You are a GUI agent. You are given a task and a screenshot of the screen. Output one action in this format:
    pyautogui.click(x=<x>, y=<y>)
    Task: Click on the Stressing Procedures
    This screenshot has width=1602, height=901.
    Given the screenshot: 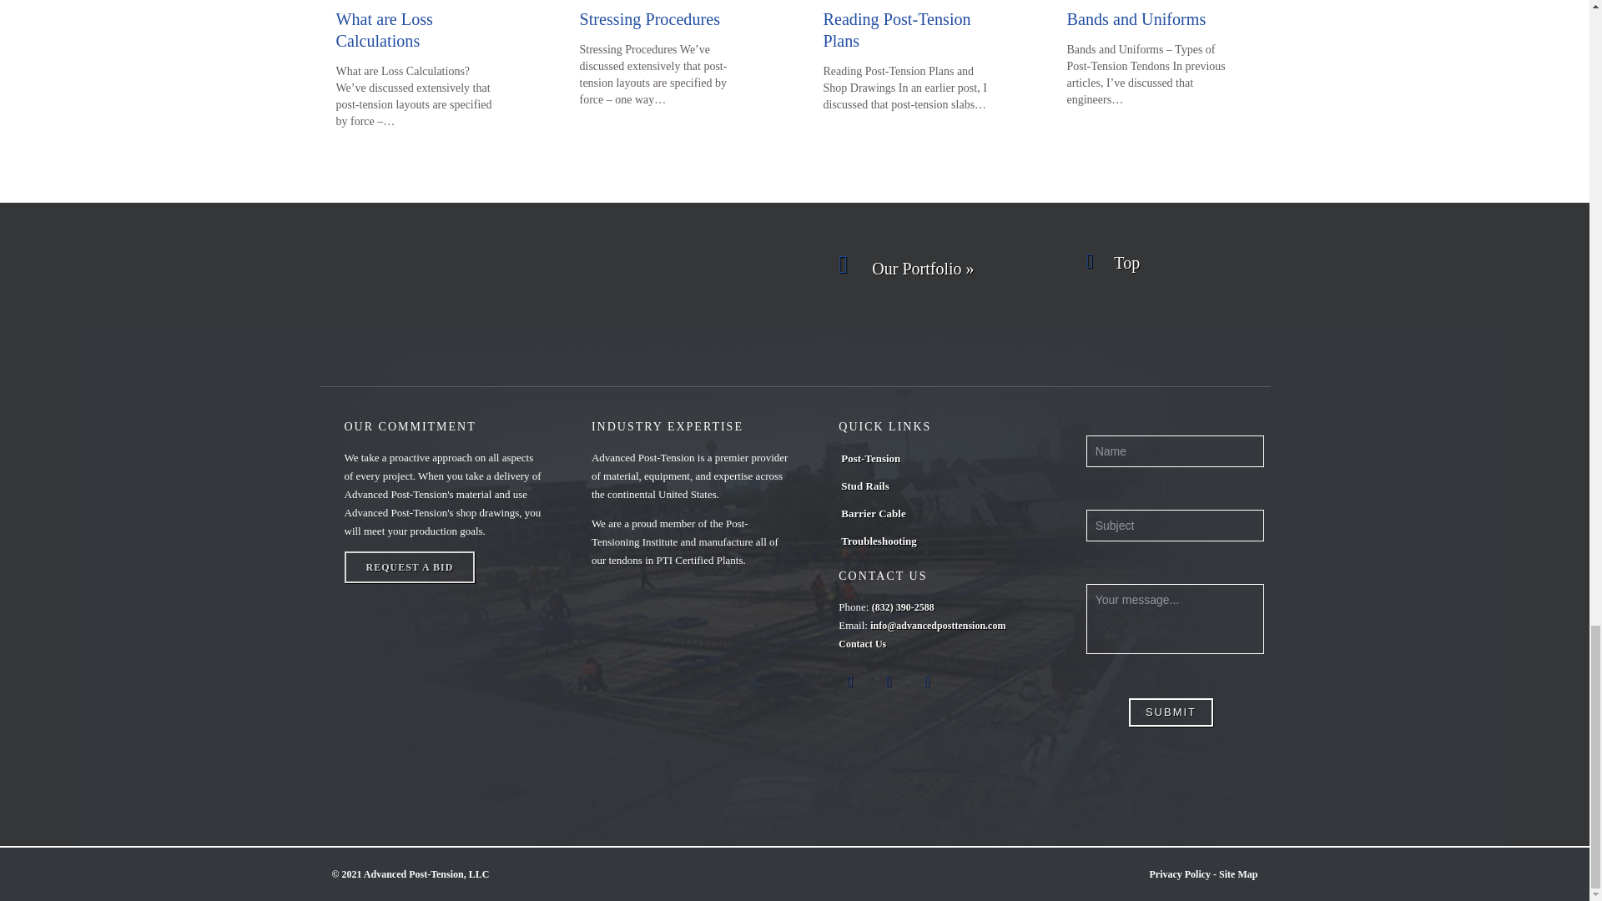 What is the action you would take?
    pyautogui.click(x=649, y=18)
    